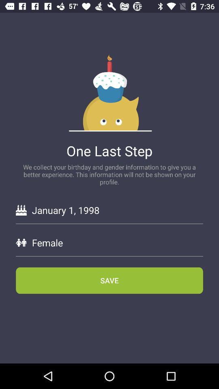 Image resolution: width=219 pixels, height=389 pixels. What do you see at coordinates (109, 280) in the screenshot?
I see `choose the save icon` at bounding box center [109, 280].